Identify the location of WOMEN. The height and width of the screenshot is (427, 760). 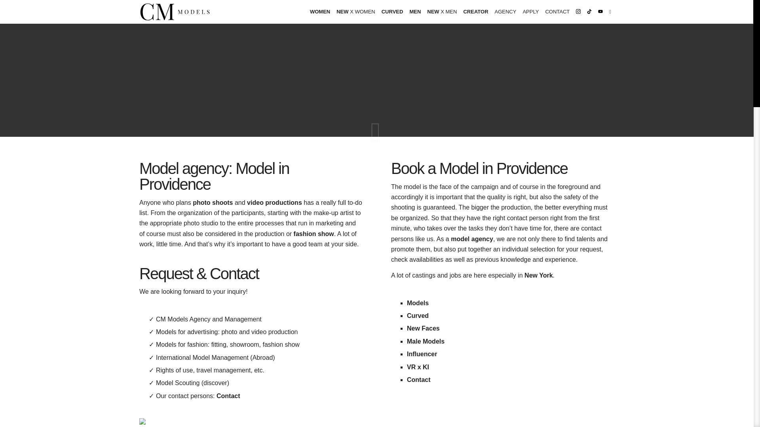
(320, 12).